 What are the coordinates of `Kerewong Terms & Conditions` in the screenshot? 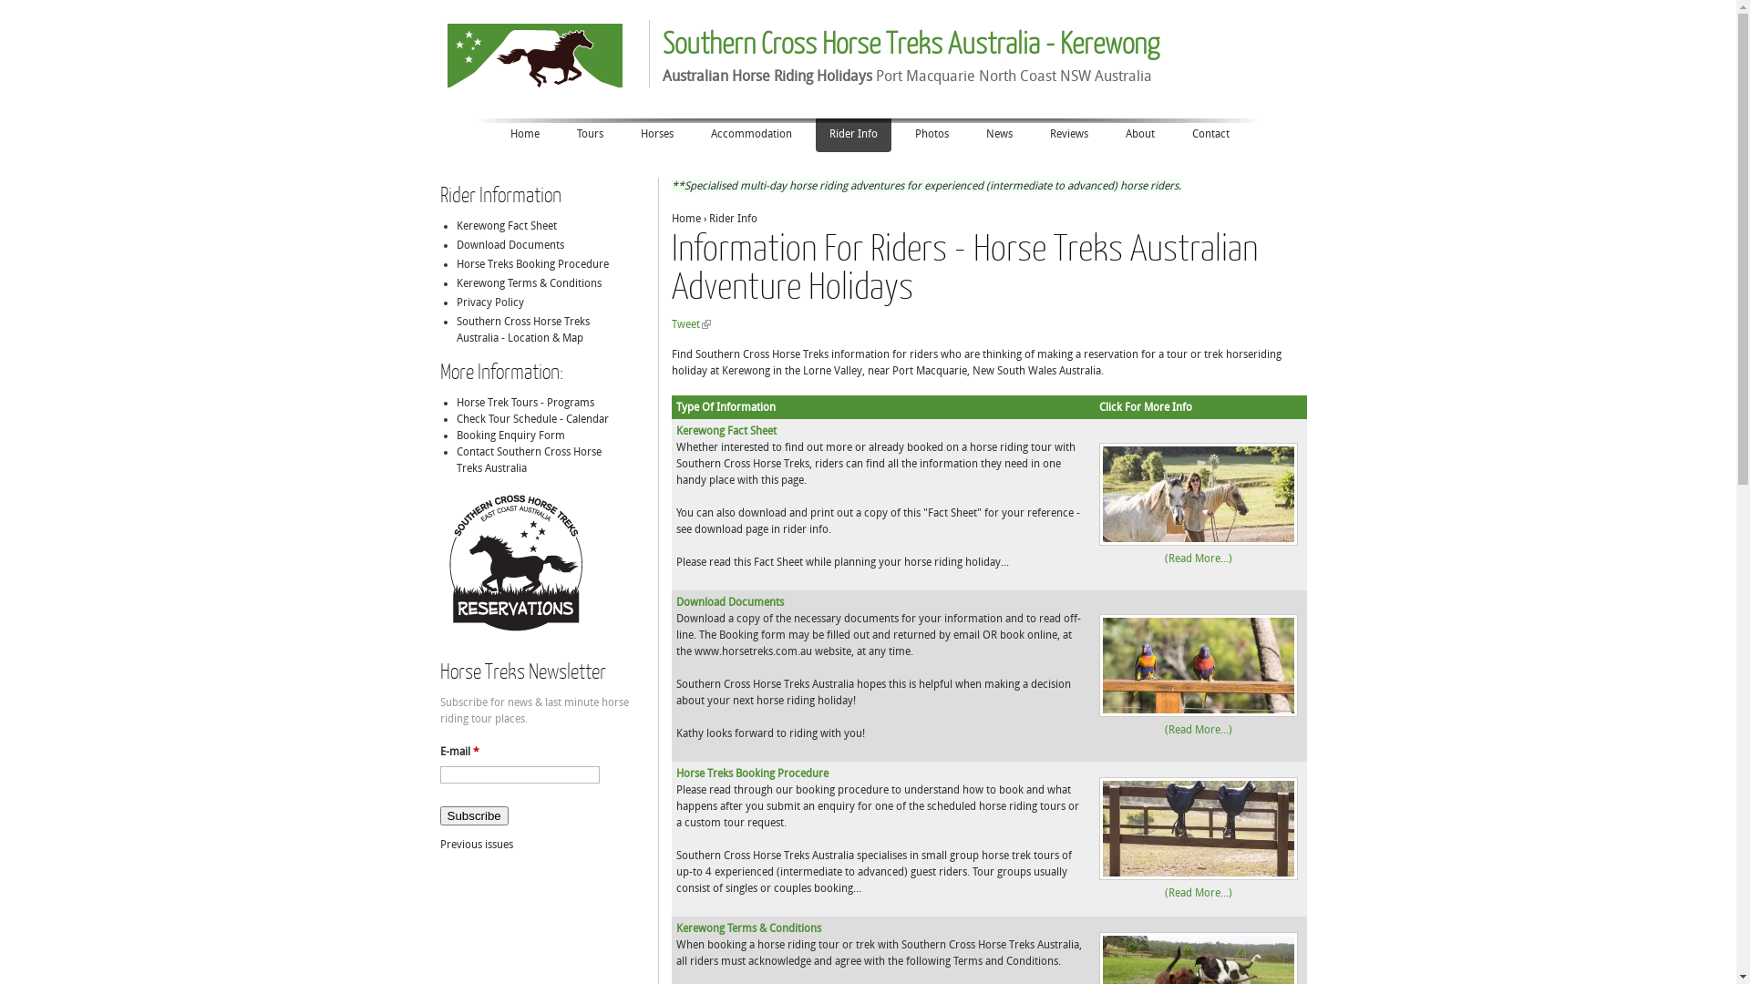 It's located at (749, 928).